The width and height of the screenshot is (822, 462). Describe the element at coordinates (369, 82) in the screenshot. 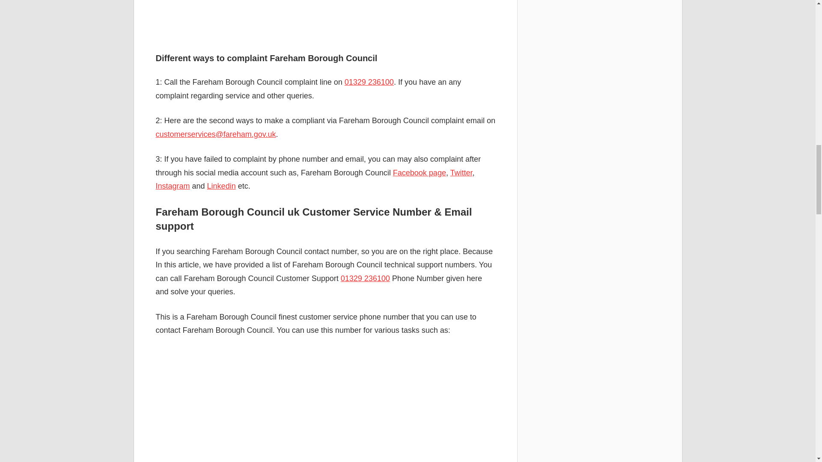

I see `01329 236100` at that location.